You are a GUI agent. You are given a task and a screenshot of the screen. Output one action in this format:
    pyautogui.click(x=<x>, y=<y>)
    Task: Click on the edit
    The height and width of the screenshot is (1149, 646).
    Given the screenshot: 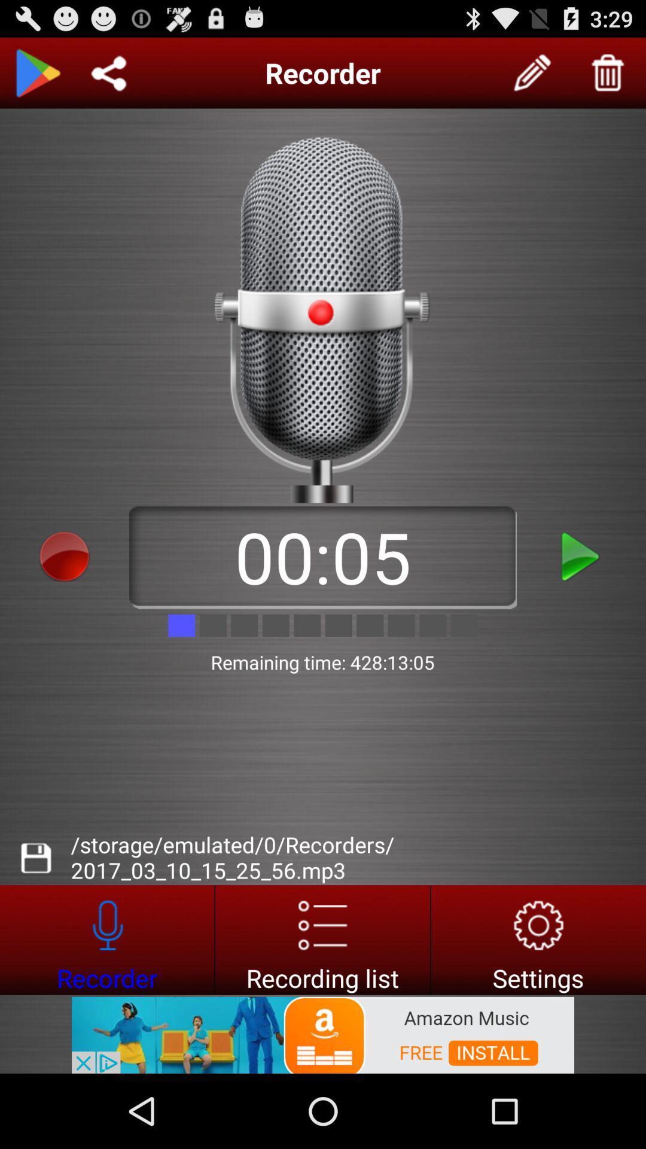 What is the action you would take?
    pyautogui.click(x=533, y=73)
    